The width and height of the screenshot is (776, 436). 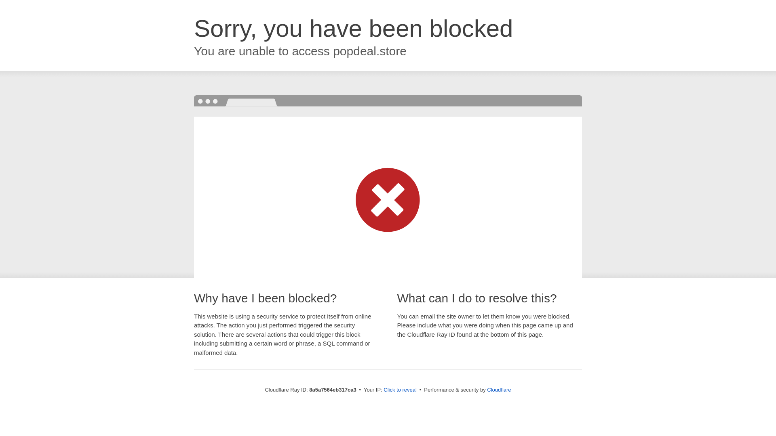 I want to click on Cloudflare, so click(x=499, y=390).